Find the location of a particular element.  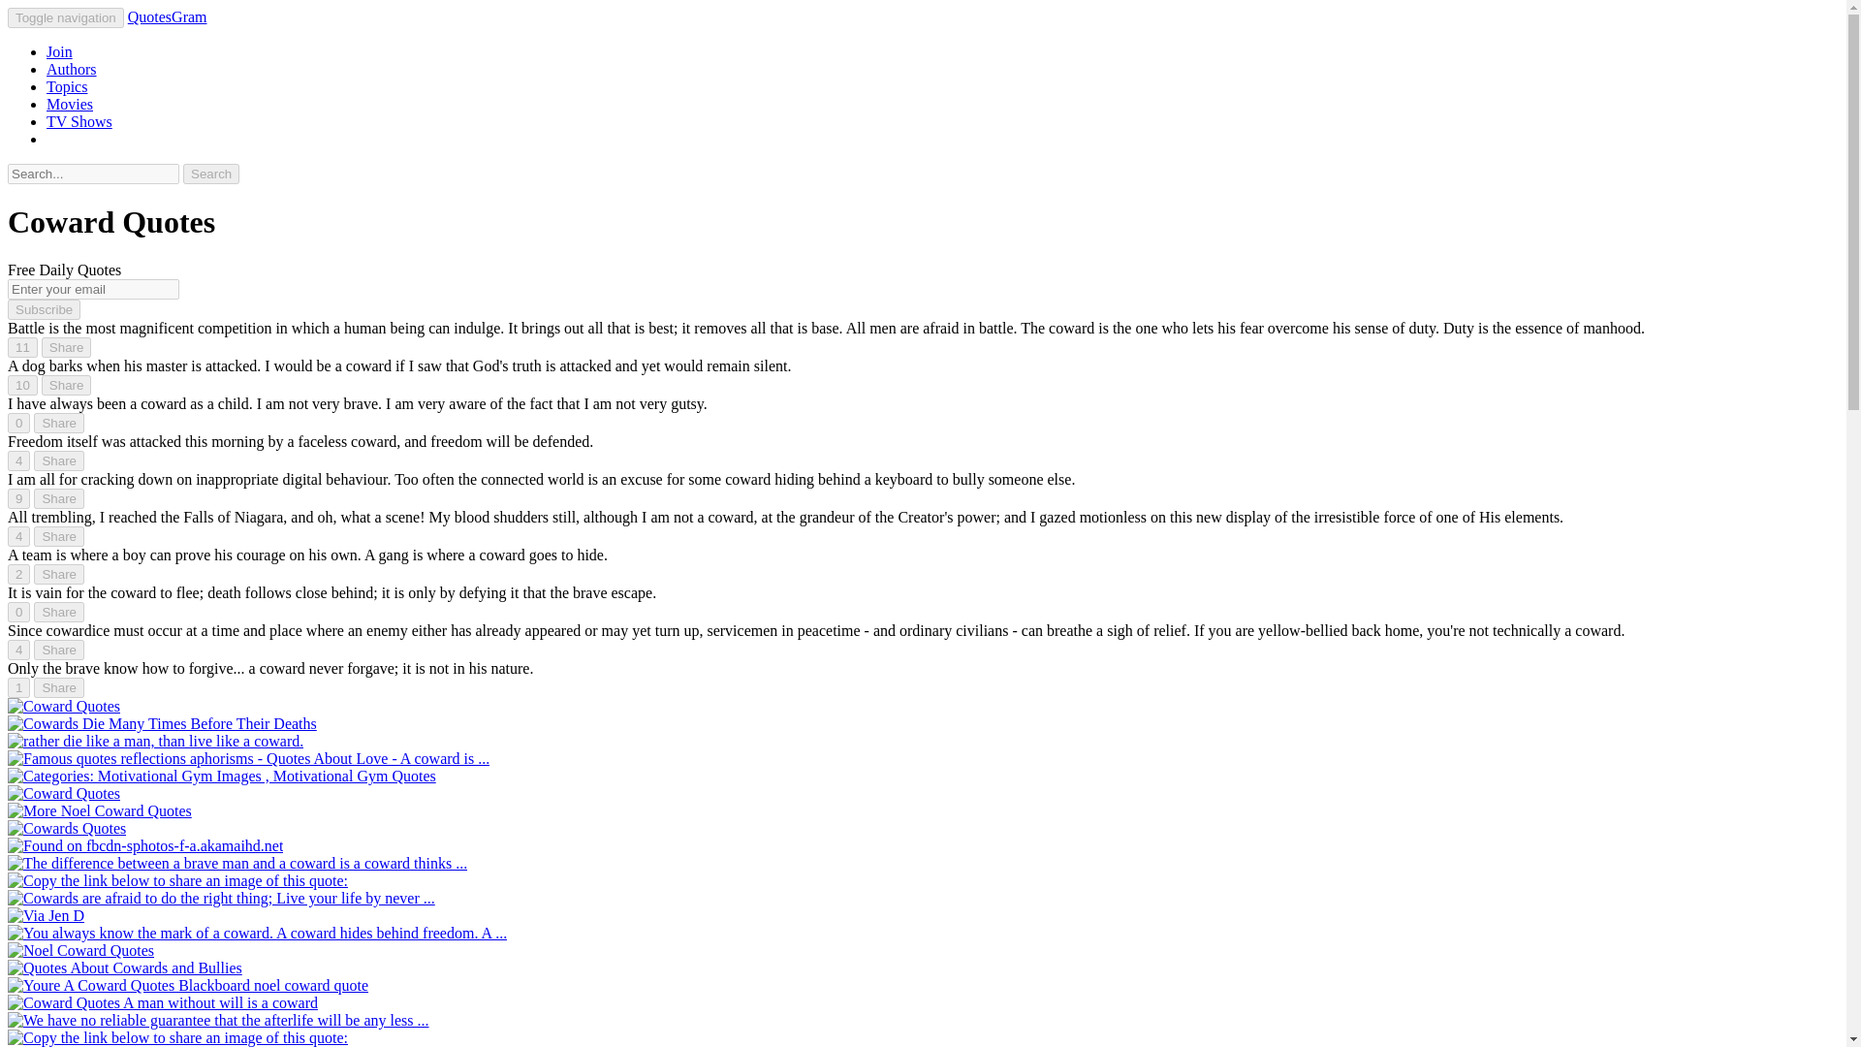

Join is located at coordinates (59, 51).